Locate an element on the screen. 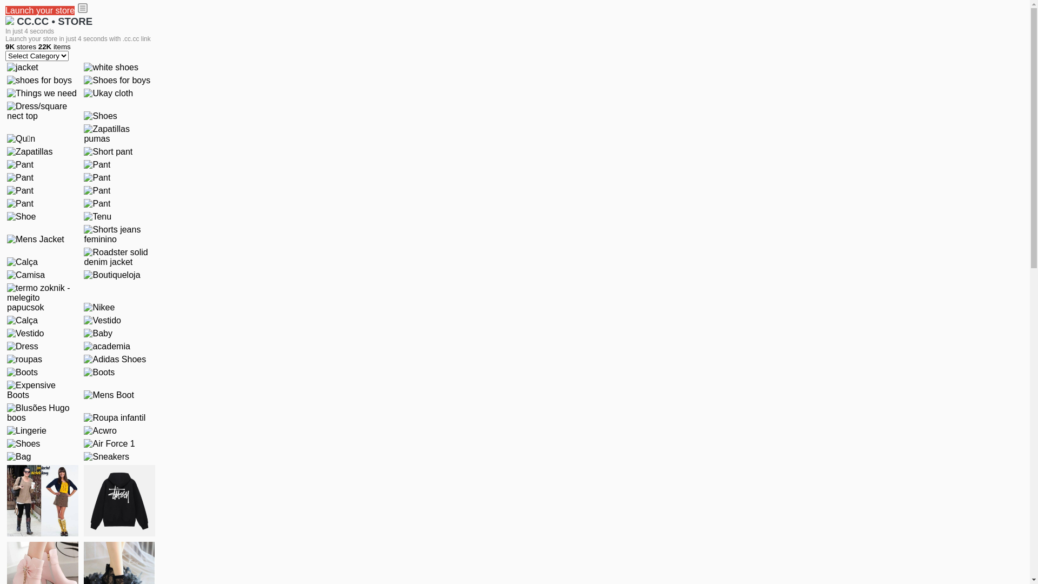  Roupa is located at coordinates (43, 501).